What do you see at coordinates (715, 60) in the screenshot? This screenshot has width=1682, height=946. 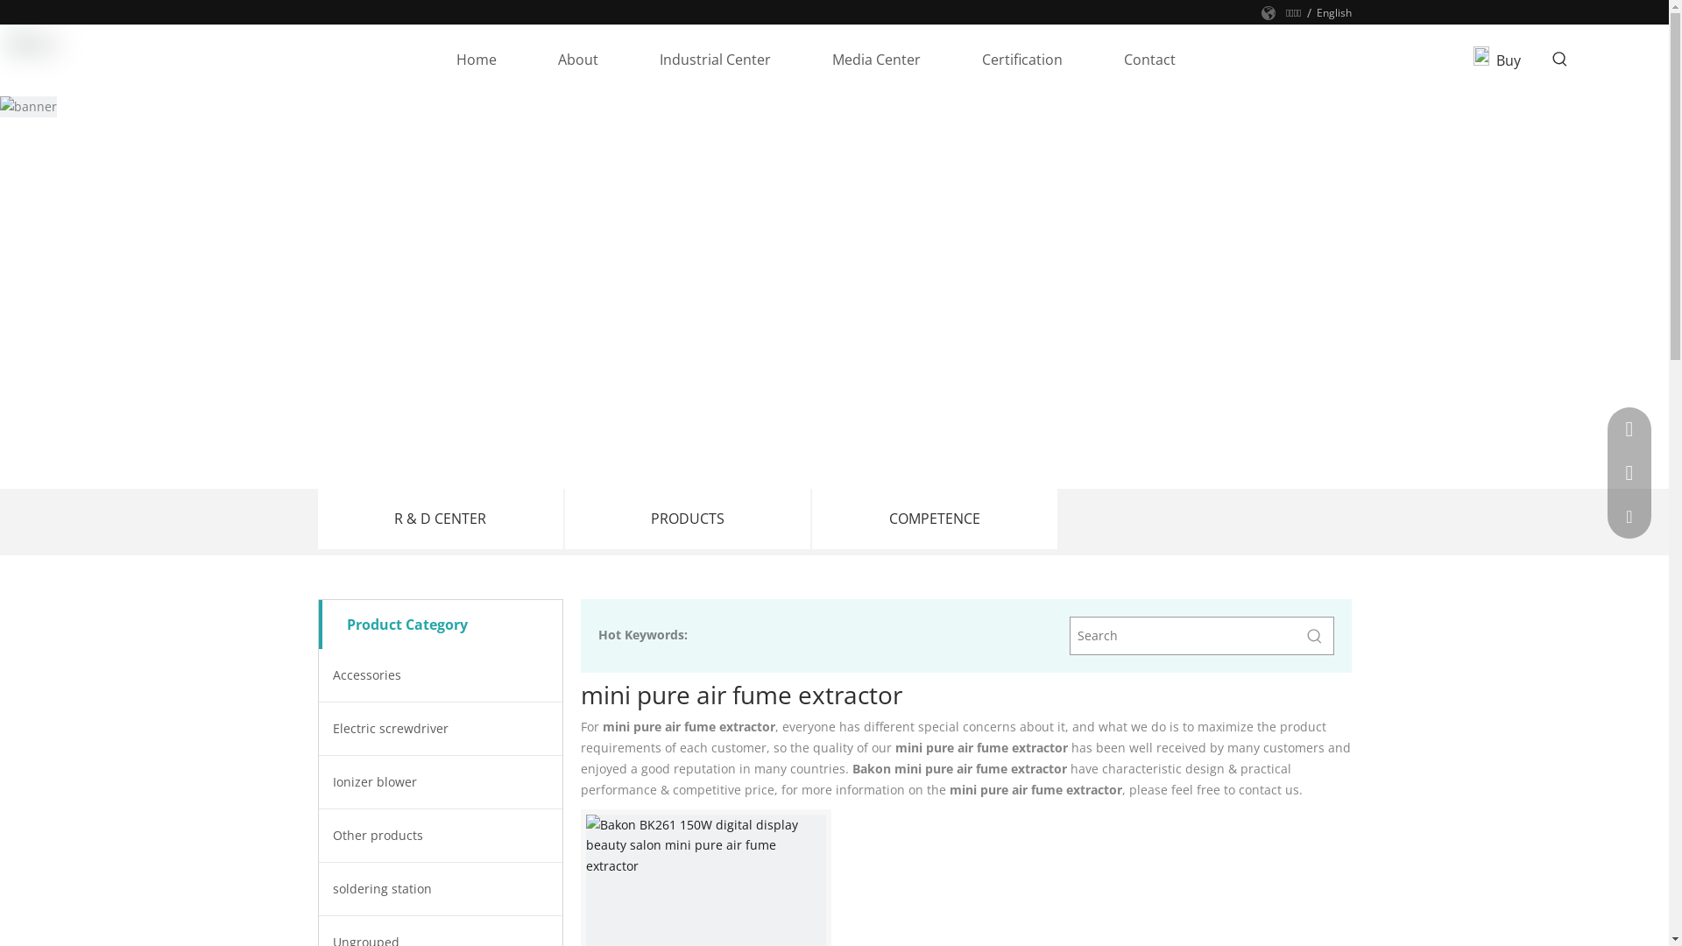 I see `Industrial Center` at bounding box center [715, 60].